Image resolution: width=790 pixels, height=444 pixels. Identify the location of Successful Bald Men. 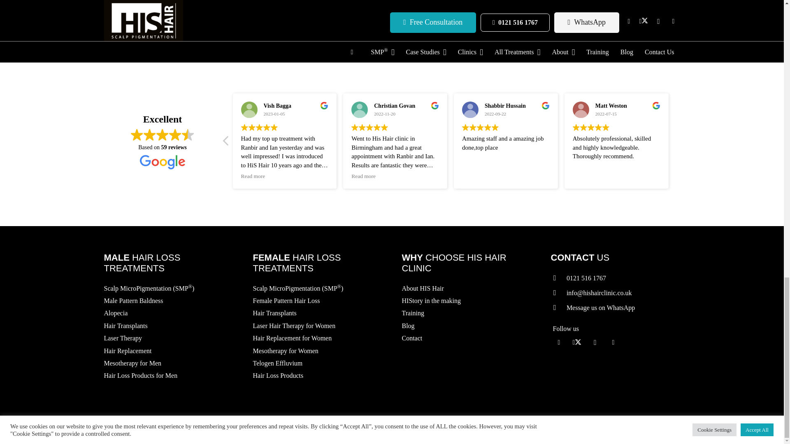
(387, 27).